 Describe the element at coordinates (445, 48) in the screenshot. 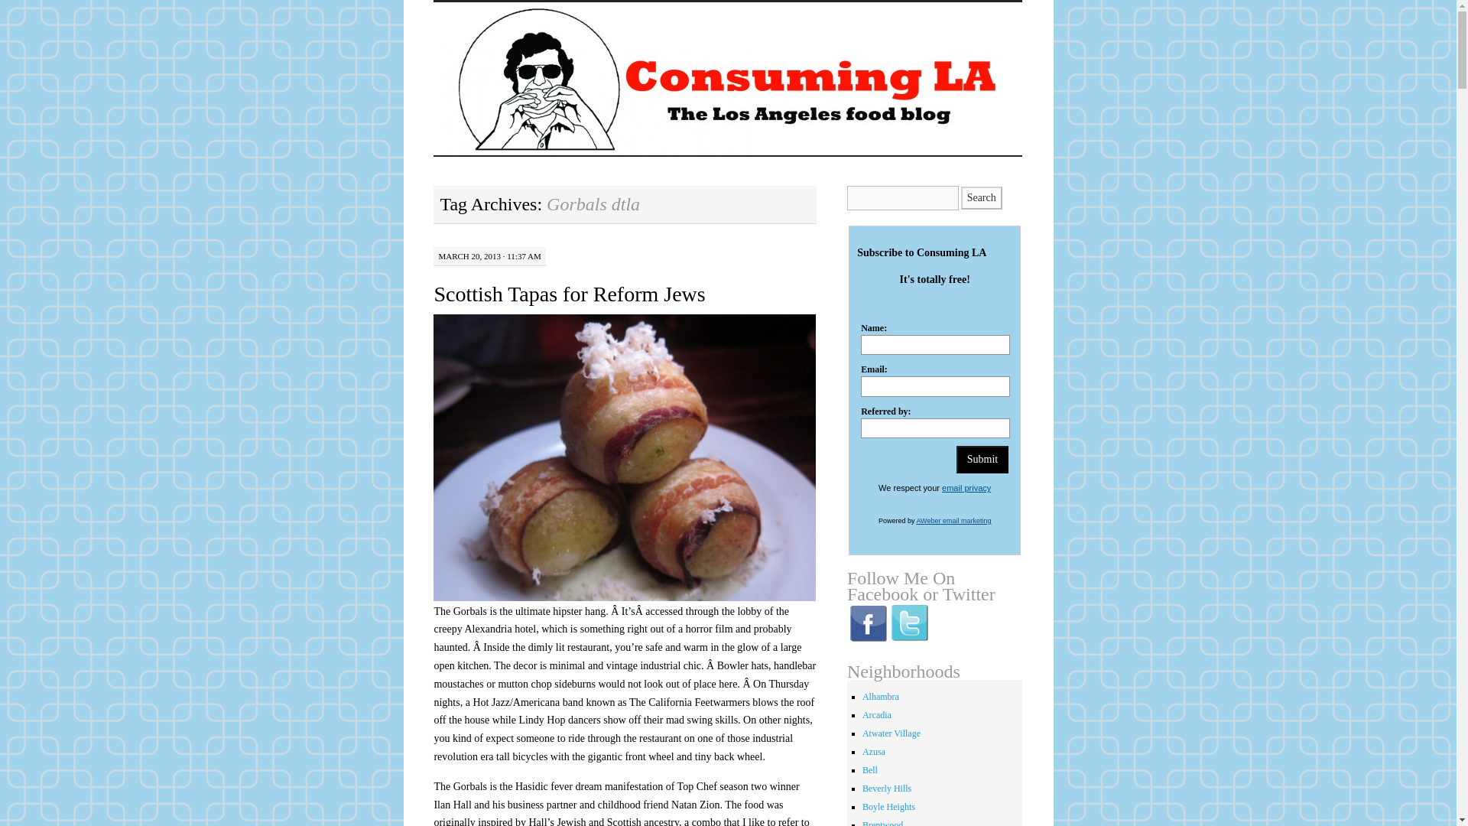

I see `SKIP TO CONTENT` at that location.